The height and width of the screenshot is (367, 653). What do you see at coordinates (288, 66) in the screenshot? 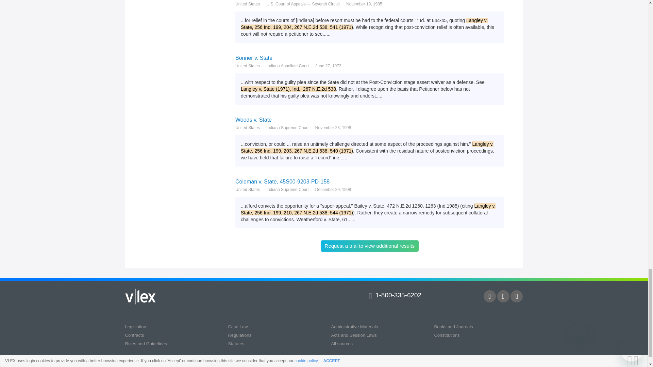
I see `Indiana Appellate Court` at bounding box center [288, 66].